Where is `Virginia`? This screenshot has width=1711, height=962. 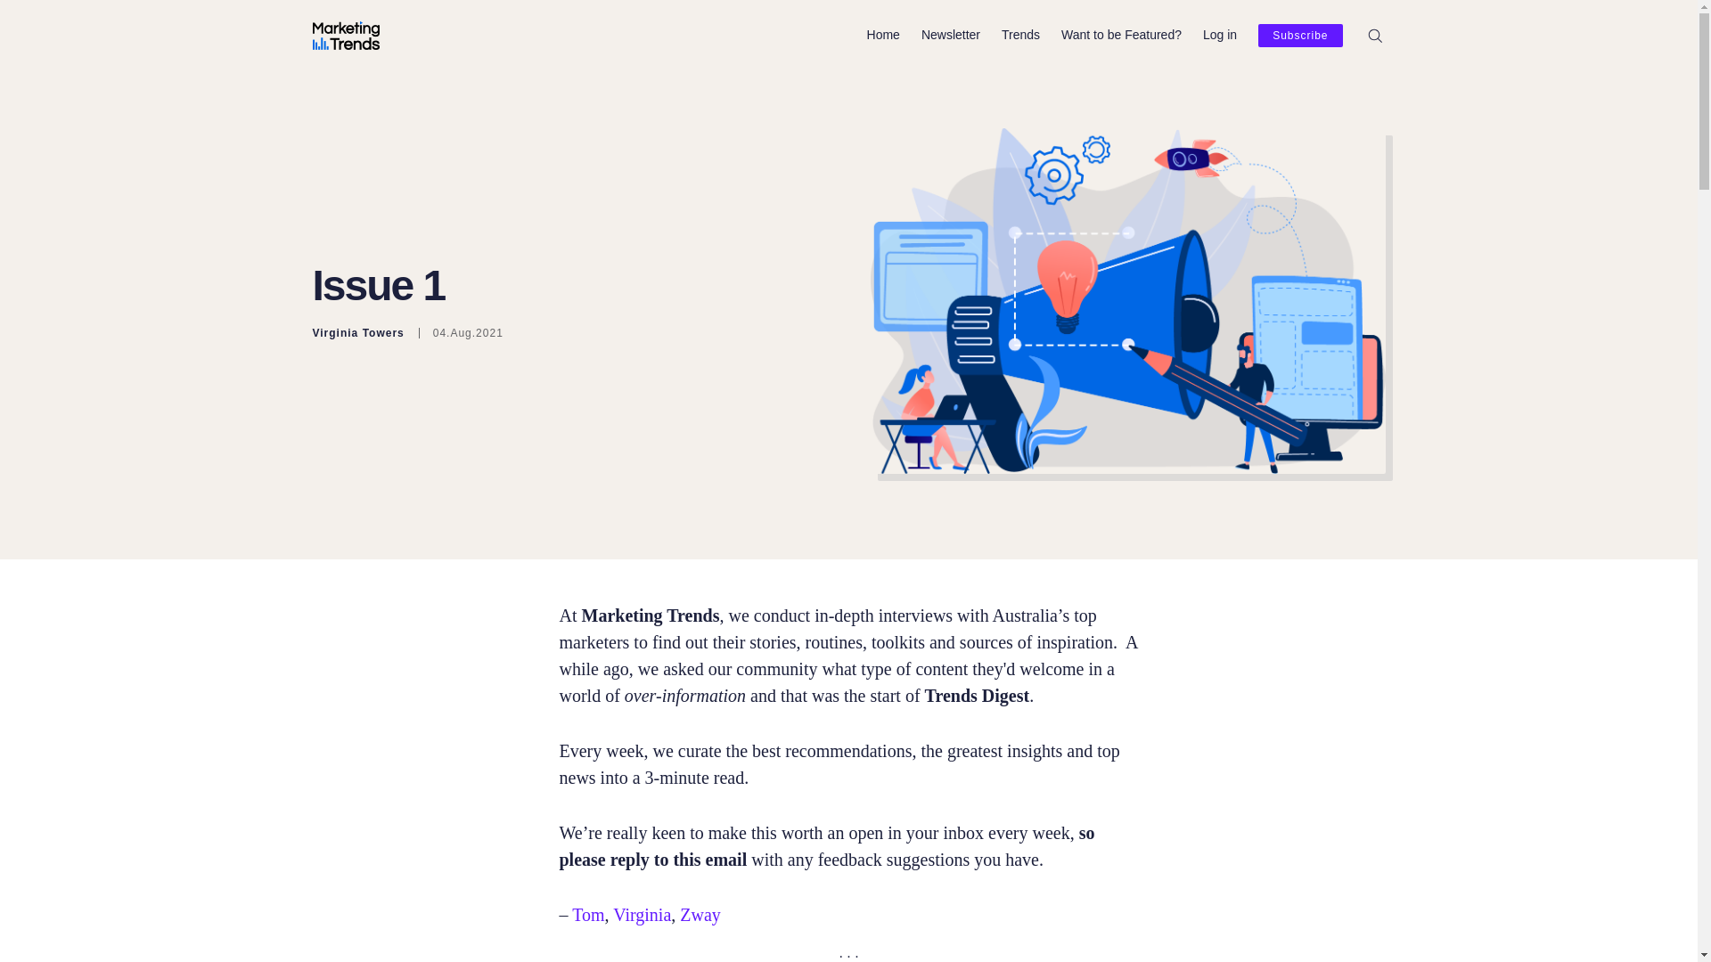
Virginia is located at coordinates (642, 914).